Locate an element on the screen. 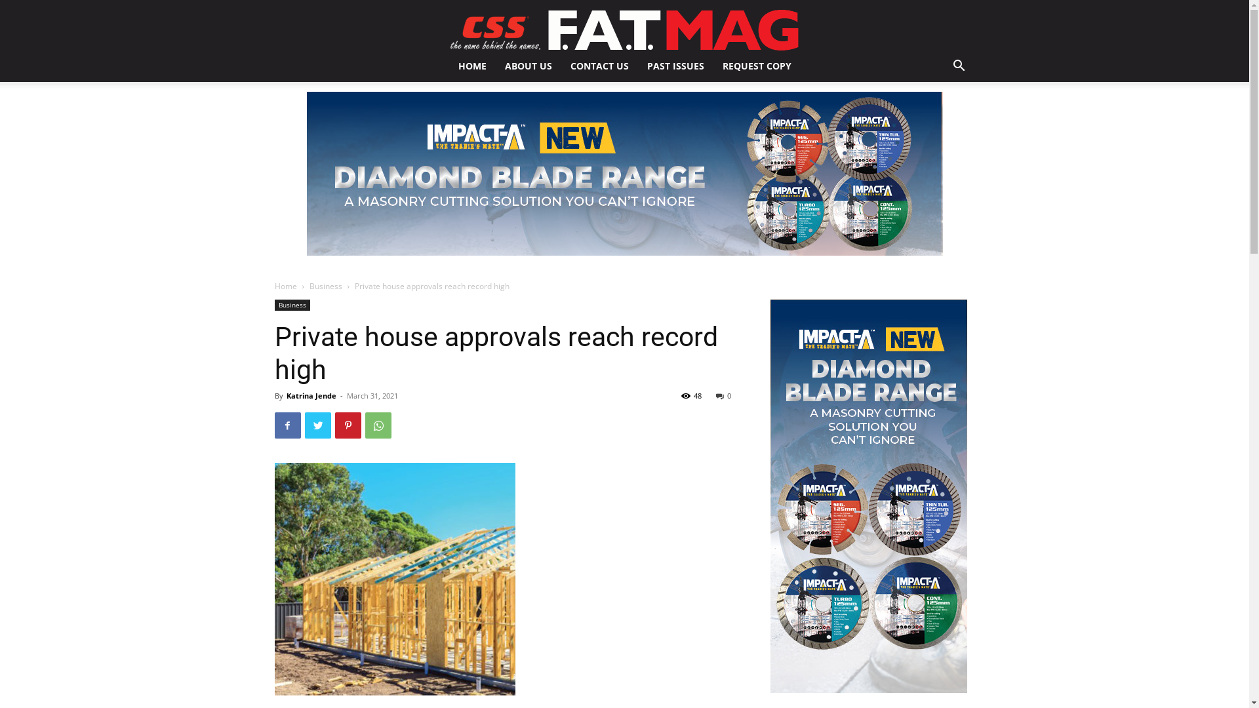  Pinterest is located at coordinates (348, 425).